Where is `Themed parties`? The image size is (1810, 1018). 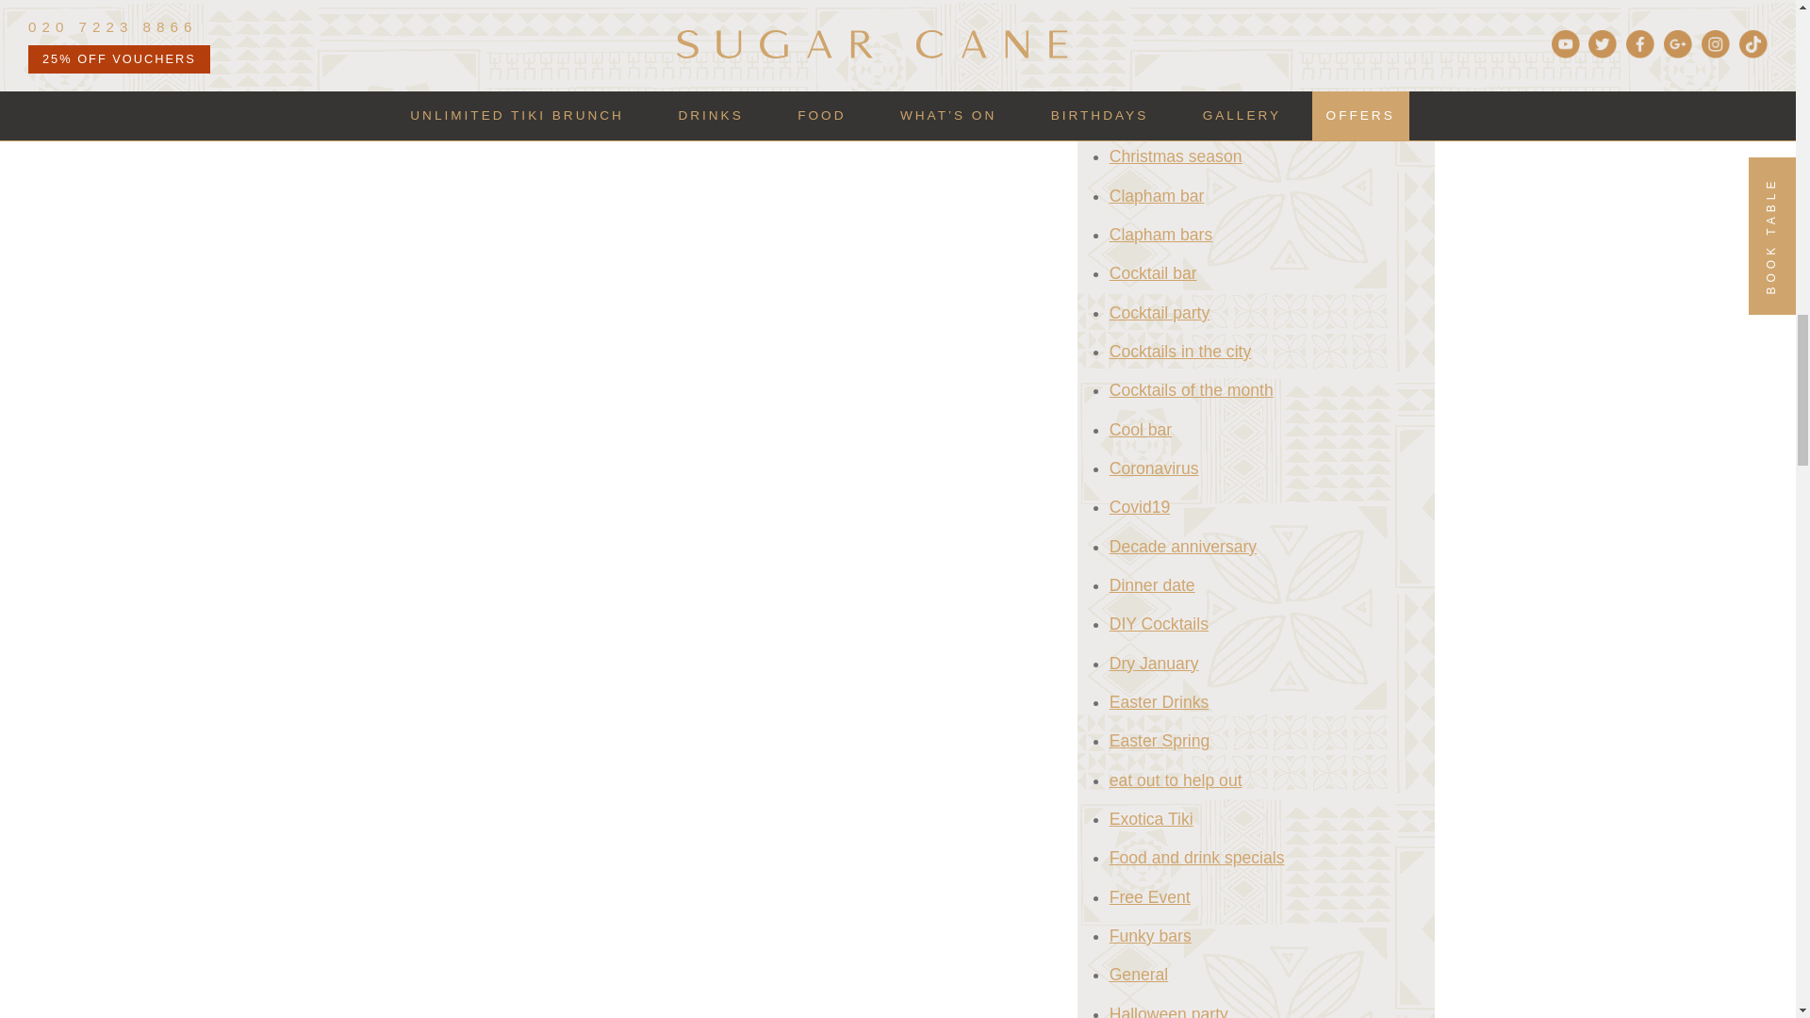 Themed parties is located at coordinates (724, 26).